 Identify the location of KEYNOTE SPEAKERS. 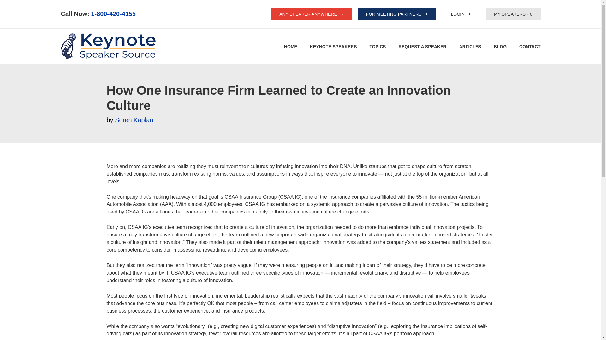
(333, 47).